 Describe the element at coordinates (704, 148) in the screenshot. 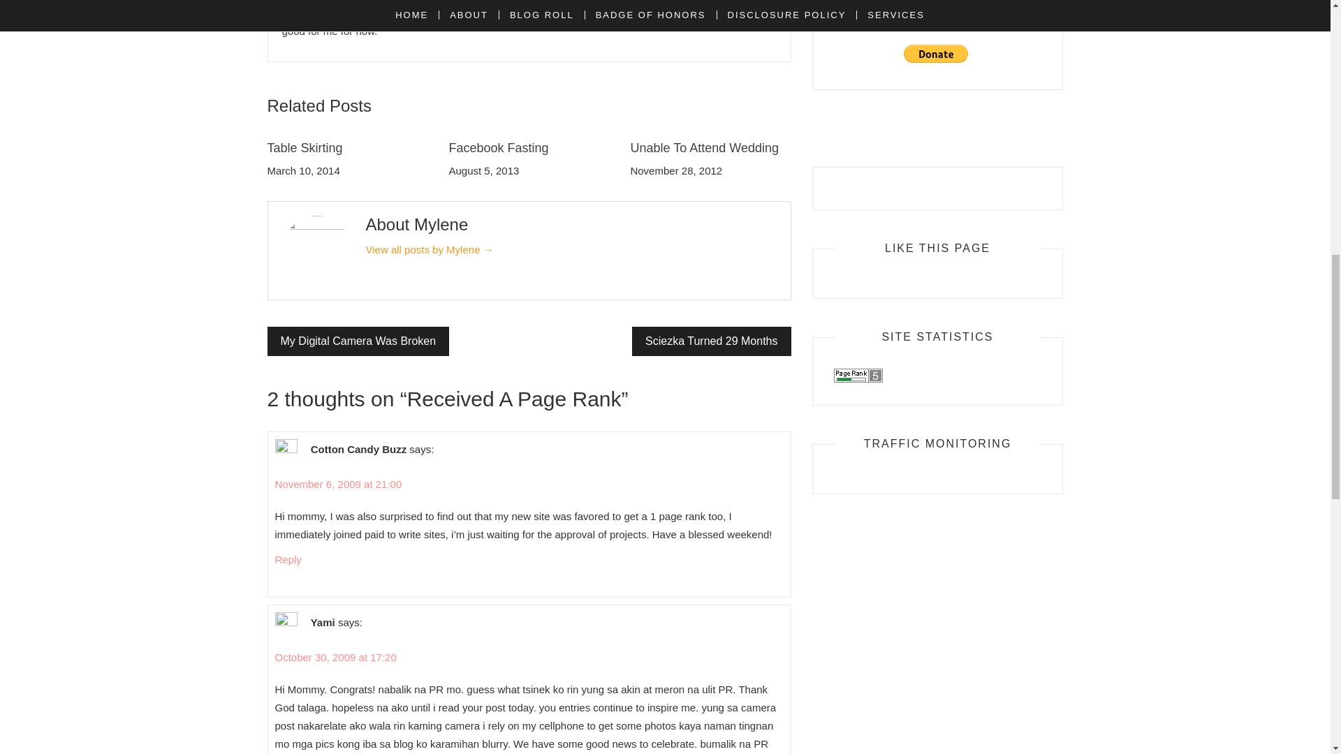

I see `Unable To Attend Wedding` at that location.